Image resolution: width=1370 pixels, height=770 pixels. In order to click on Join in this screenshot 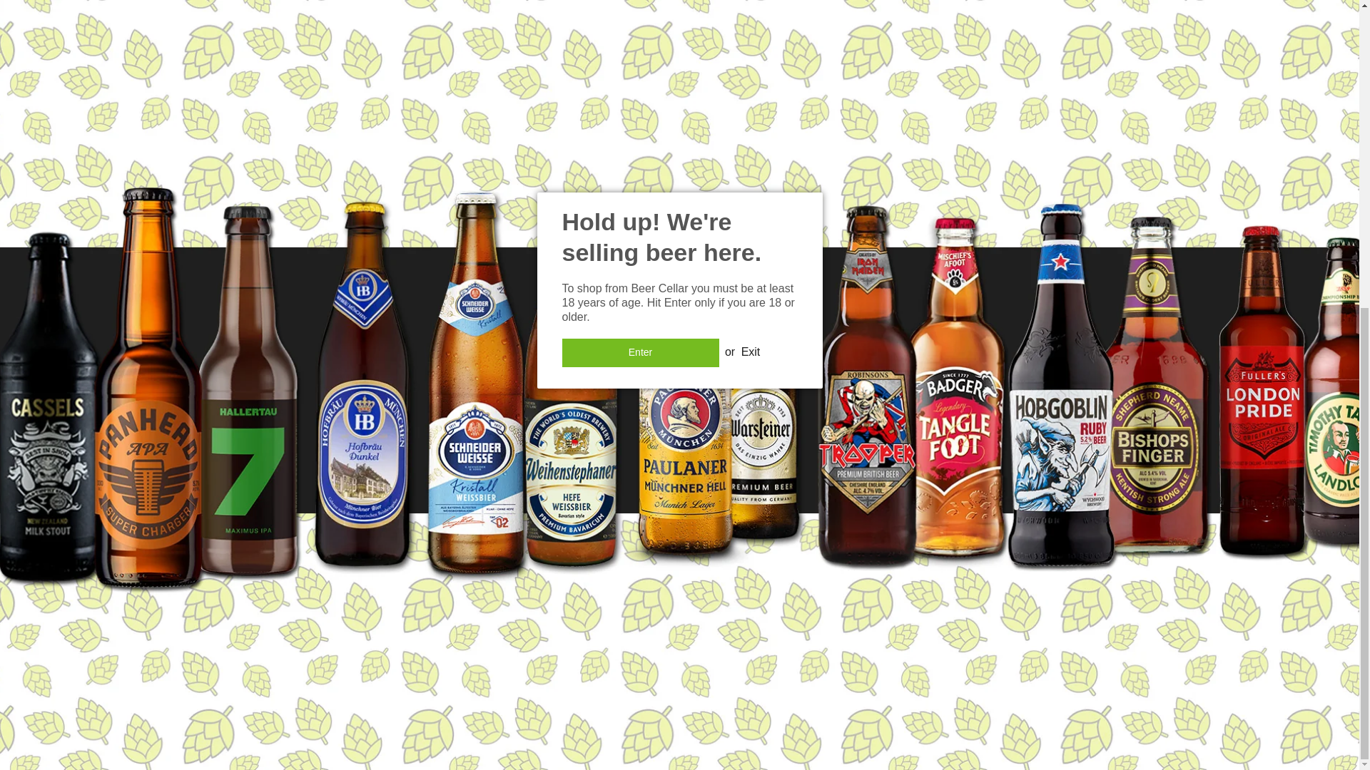, I will do `click(968, 504)`.